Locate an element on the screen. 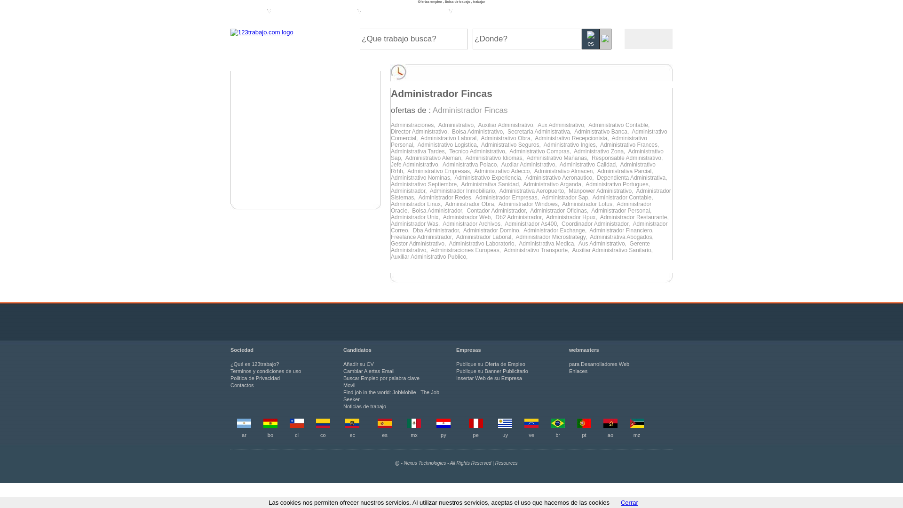 This screenshot has height=508, width=903. Administrativo Recepcionista,  is located at coordinates (573, 138).